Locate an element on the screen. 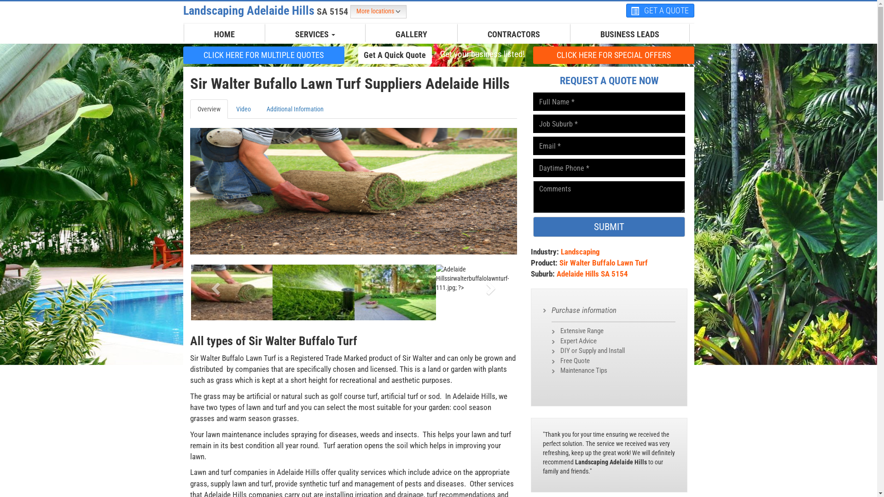 This screenshot has width=884, height=497. Get A Quick Quote is located at coordinates (395, 55).